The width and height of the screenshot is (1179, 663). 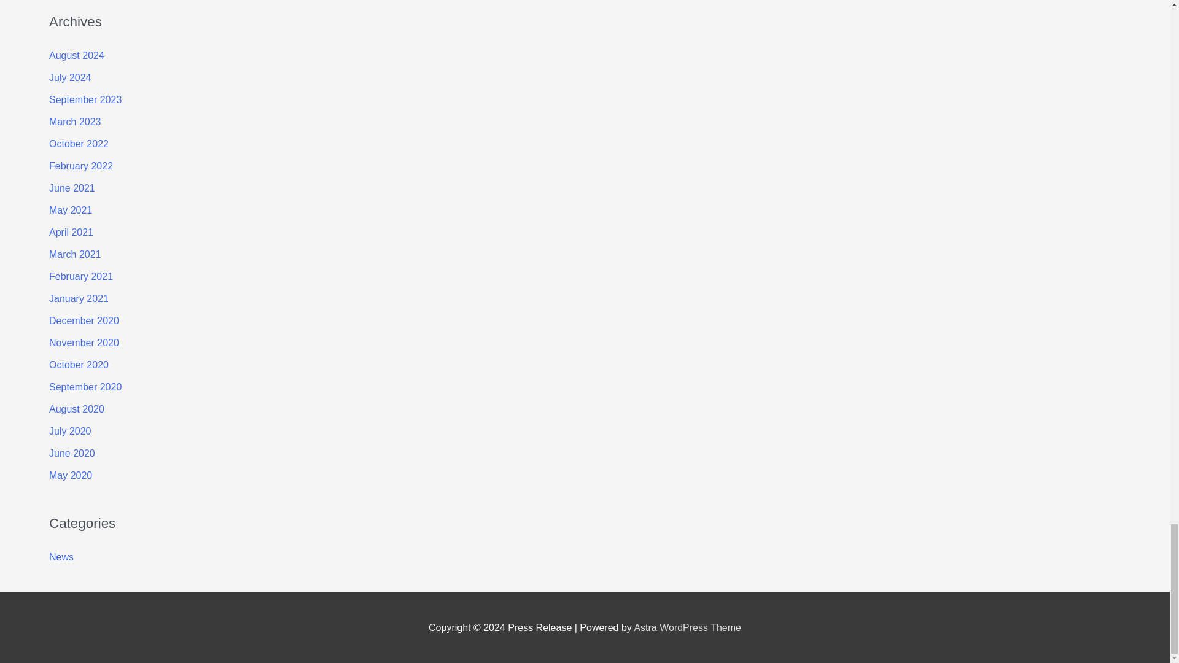 What do you see at coordinates (85, 99) in the screenshot?
I see `September 2023` at bounding box center [85, 99].